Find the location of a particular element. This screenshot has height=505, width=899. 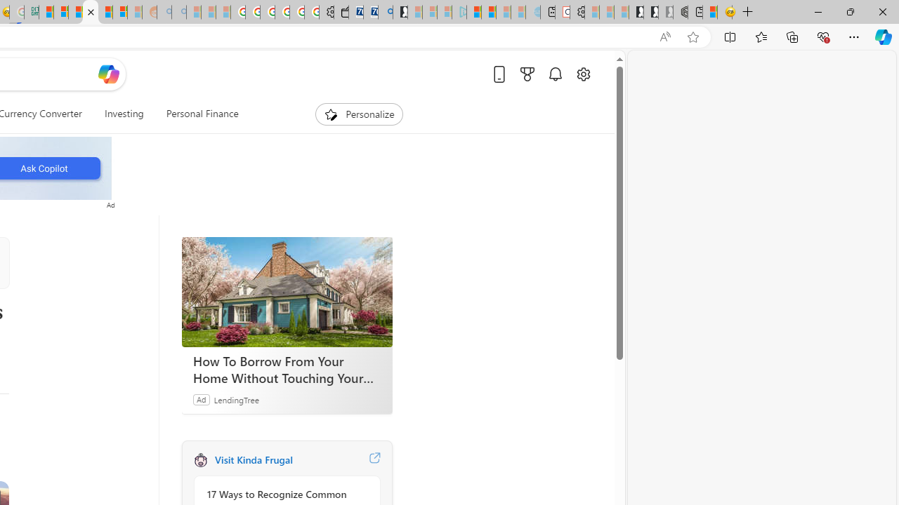

Investing is located at coordinates (124, 114).